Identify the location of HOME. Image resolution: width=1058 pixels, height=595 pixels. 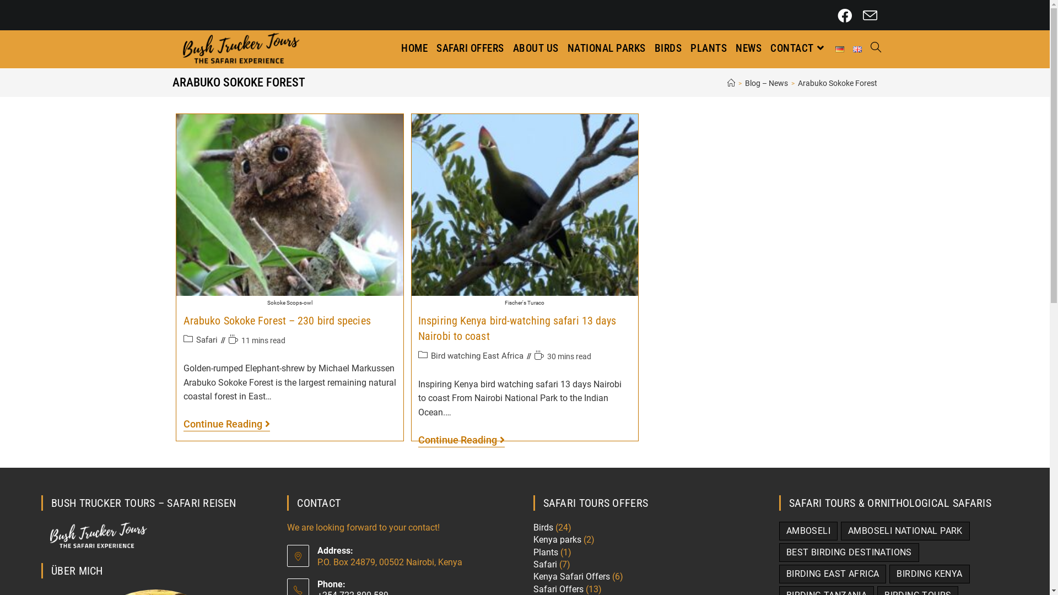
(414, 48).